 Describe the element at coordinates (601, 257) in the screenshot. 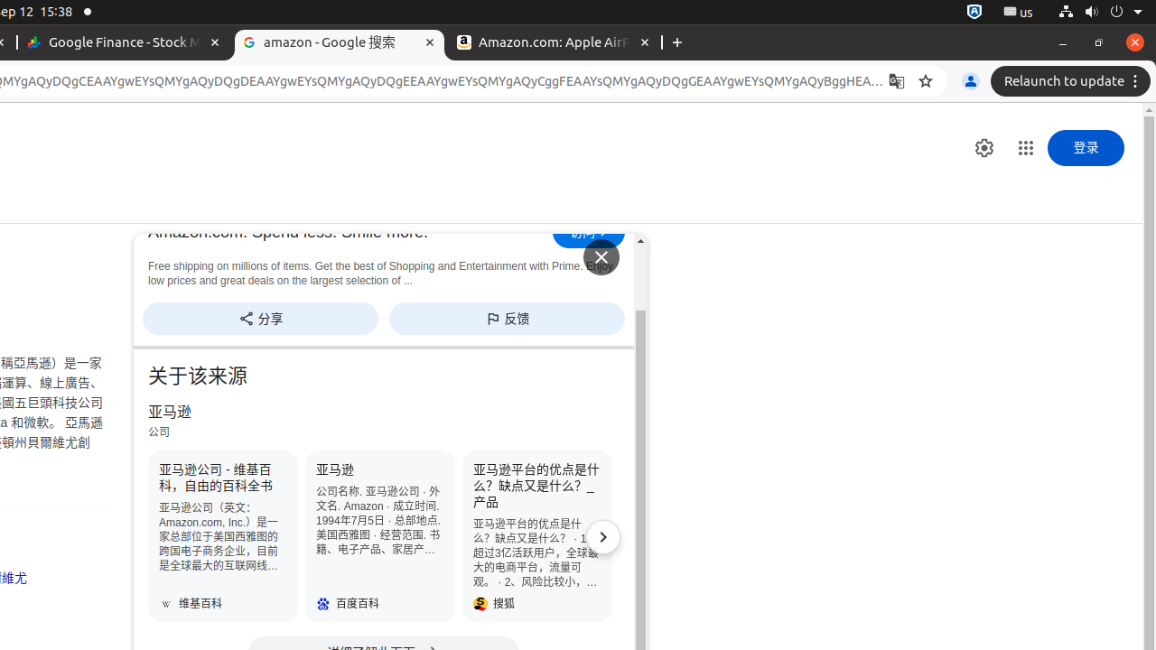

I see `关闭` at that location.